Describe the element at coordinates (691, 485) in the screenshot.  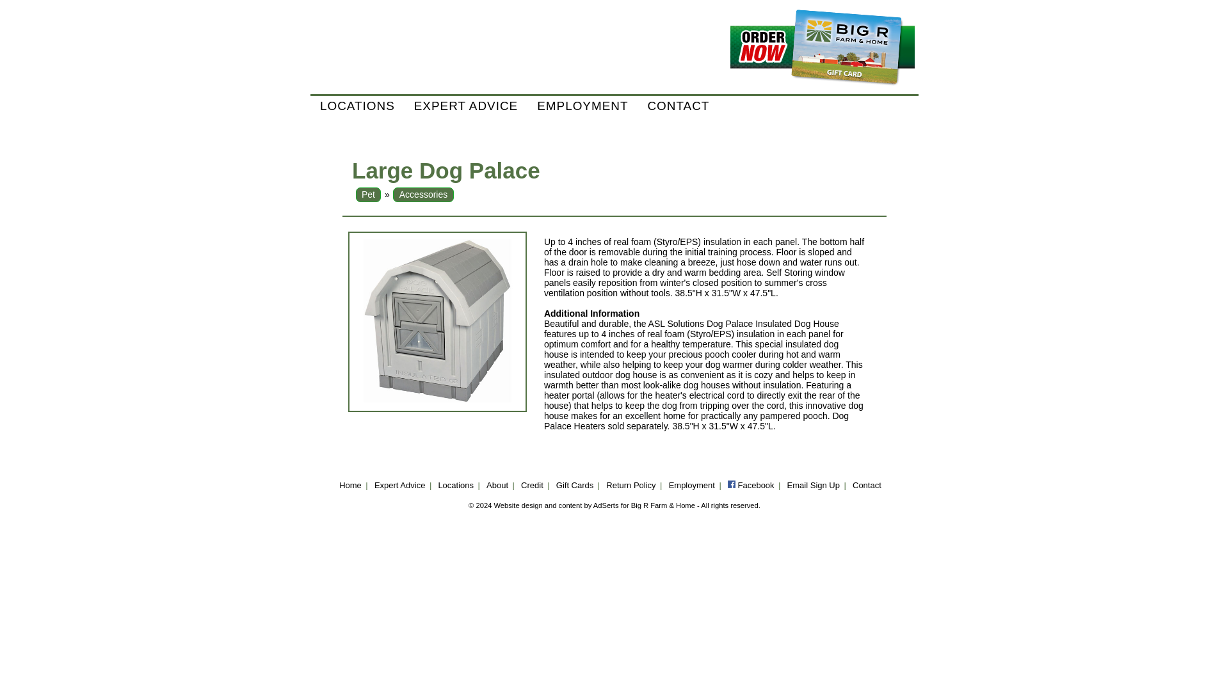
I see `Employment` at that location.